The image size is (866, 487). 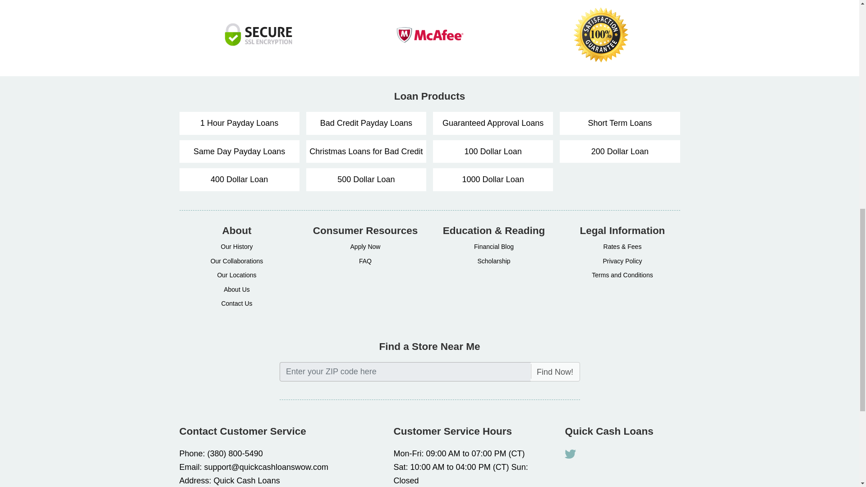 What do you see at coordinates (239, 124) in the screenshot?
I see `1 Hour Payday Loans` at bounding box center [239, 124].